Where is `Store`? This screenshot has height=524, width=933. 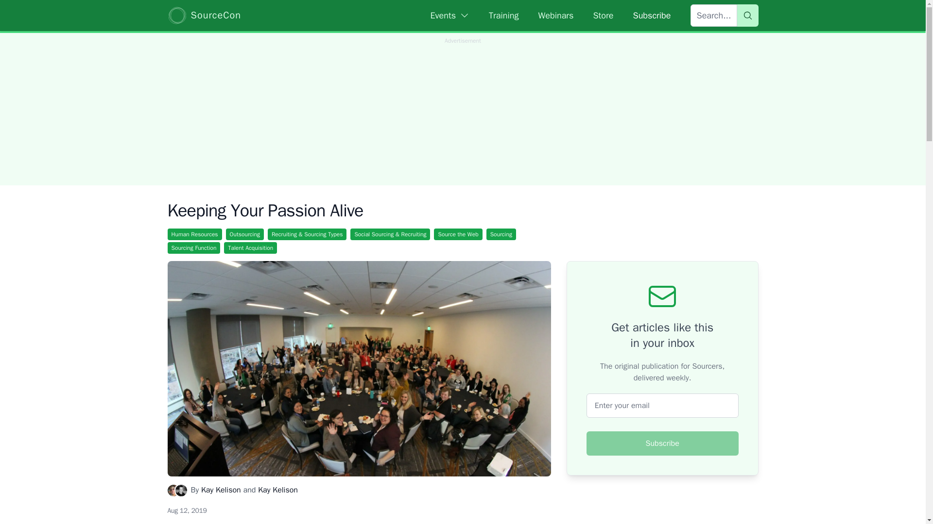 Store is located at coordinates (603, 16).